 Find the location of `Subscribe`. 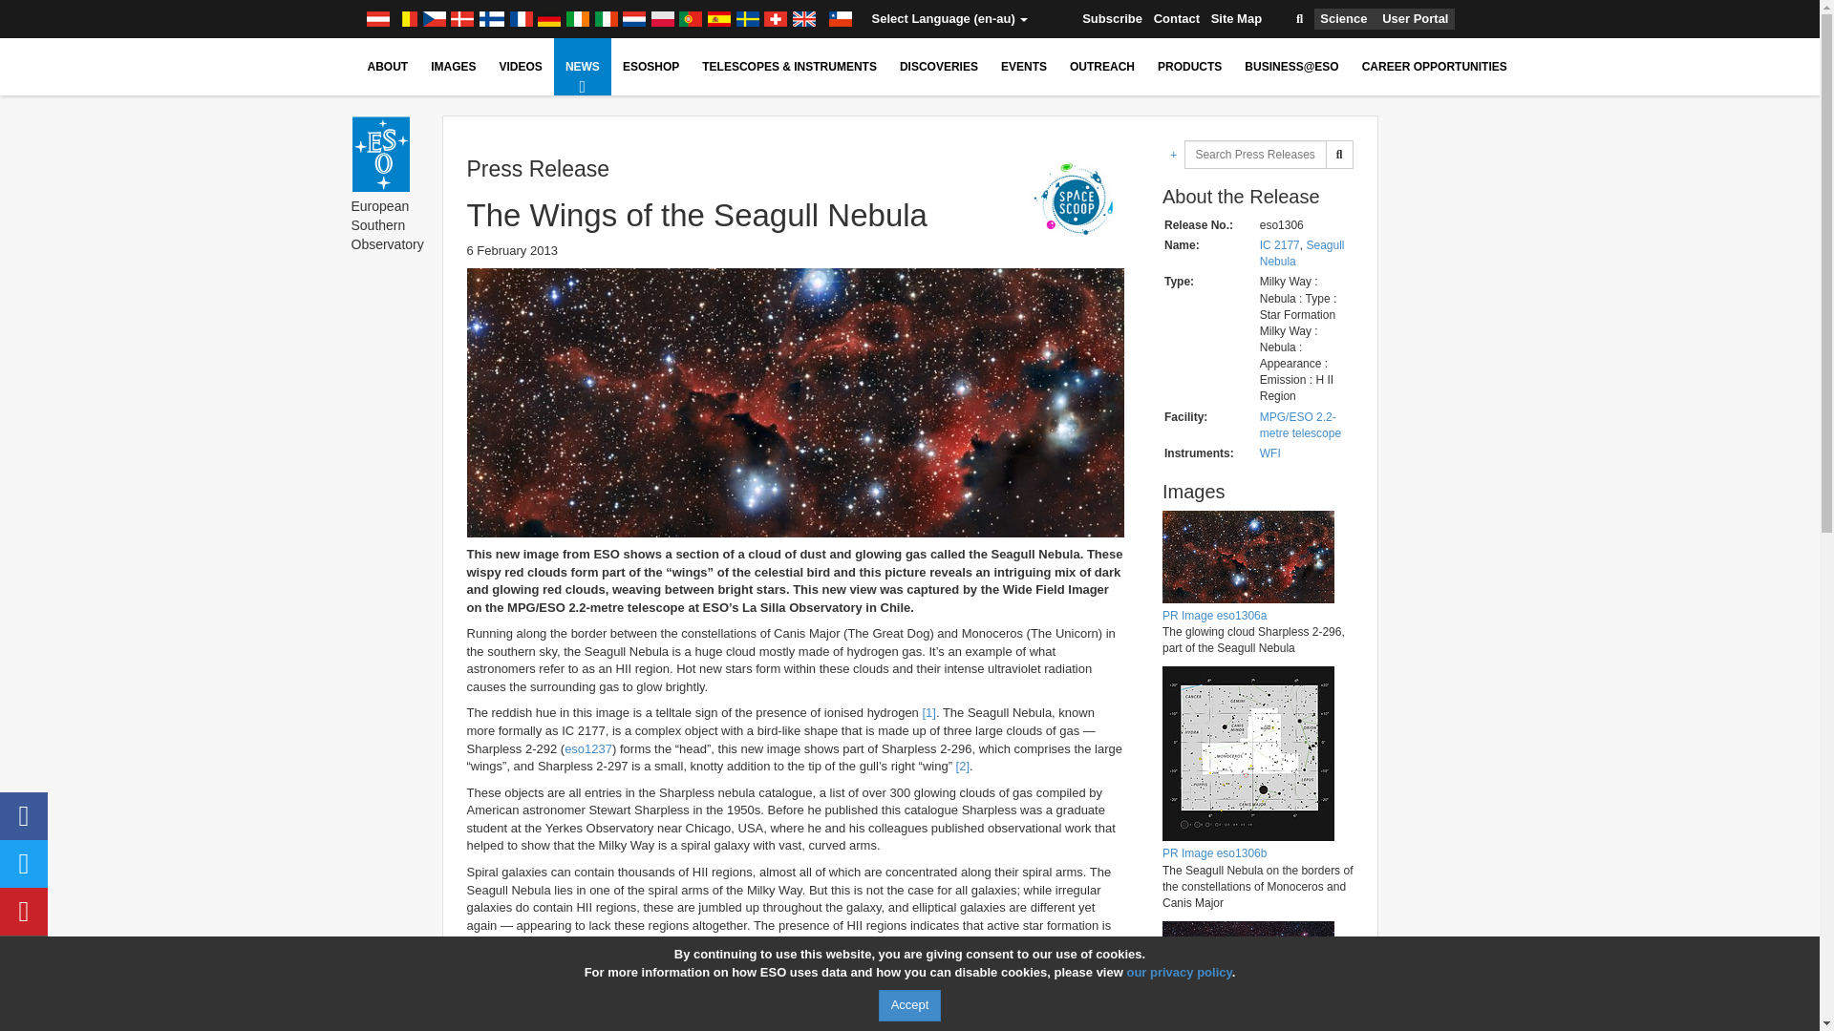

Subscribe is located at coordinates (1112, 19).